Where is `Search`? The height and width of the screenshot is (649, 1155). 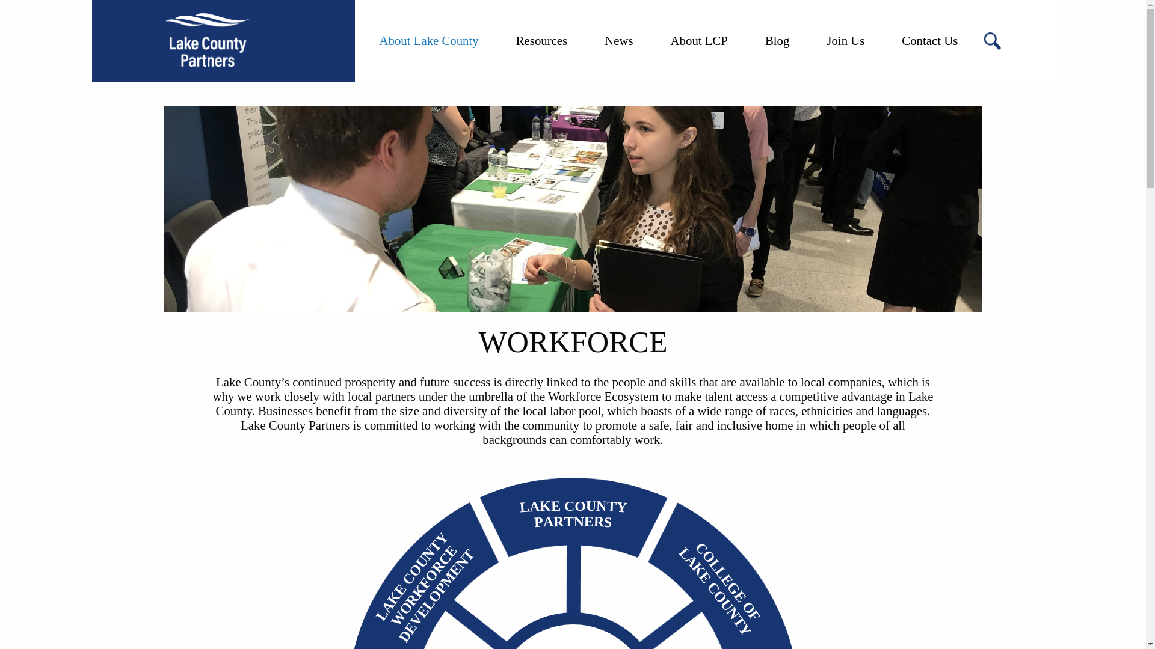
Search is located at coordinates (699, 41).